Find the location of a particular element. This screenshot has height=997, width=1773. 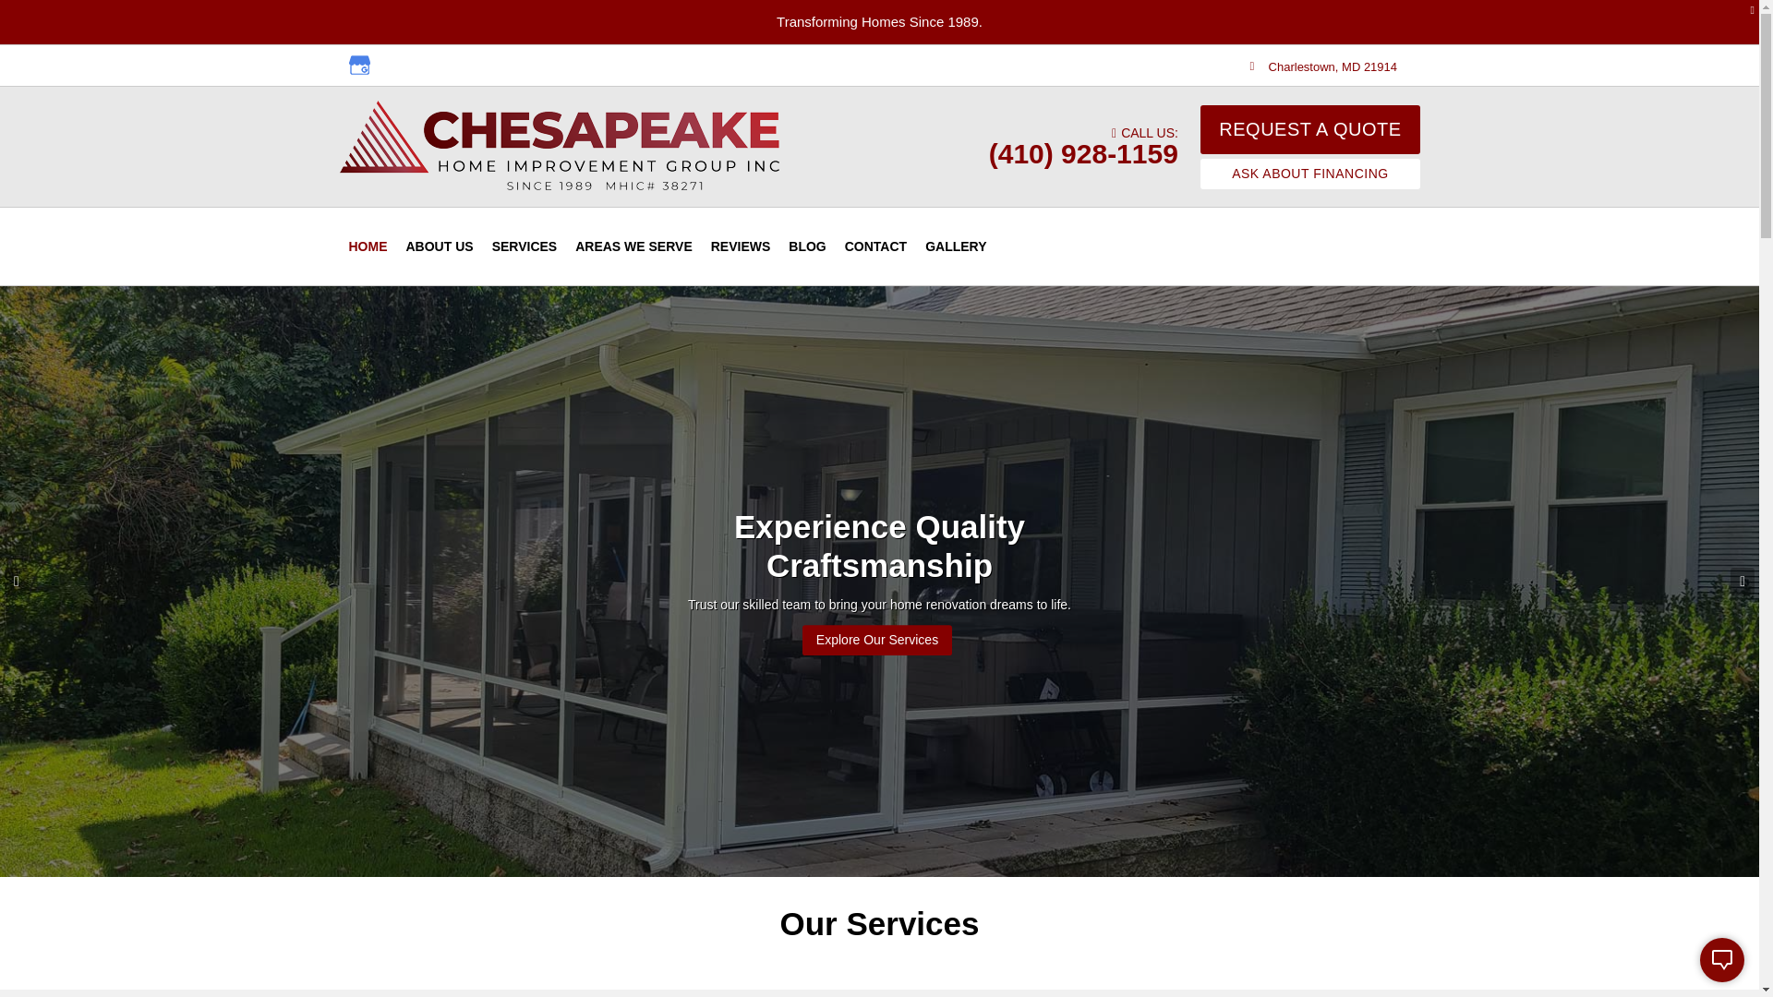

SERVICES is located at coordinates (525, 246).